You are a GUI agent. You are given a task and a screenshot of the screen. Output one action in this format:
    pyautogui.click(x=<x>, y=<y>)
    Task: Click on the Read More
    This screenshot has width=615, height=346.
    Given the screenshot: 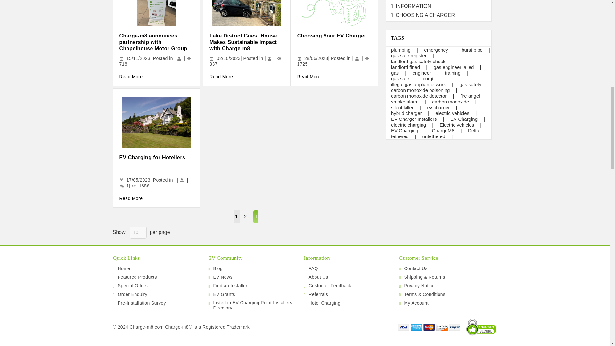 What is the action you would take?
    pyautogui.click(x=131, y=77)
    